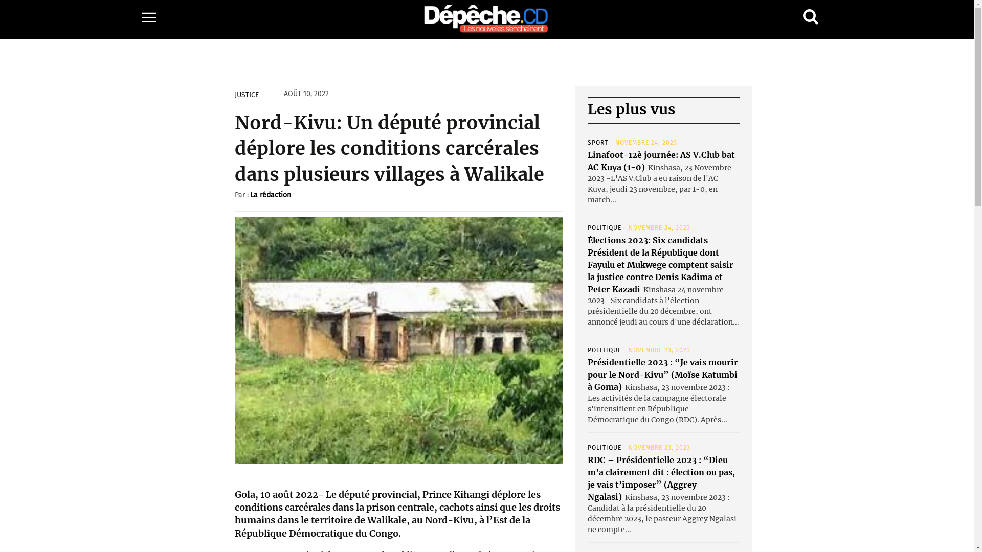 This screenshot has height=552, width=982. I want to click on JUSTICE, so click(246, 95).